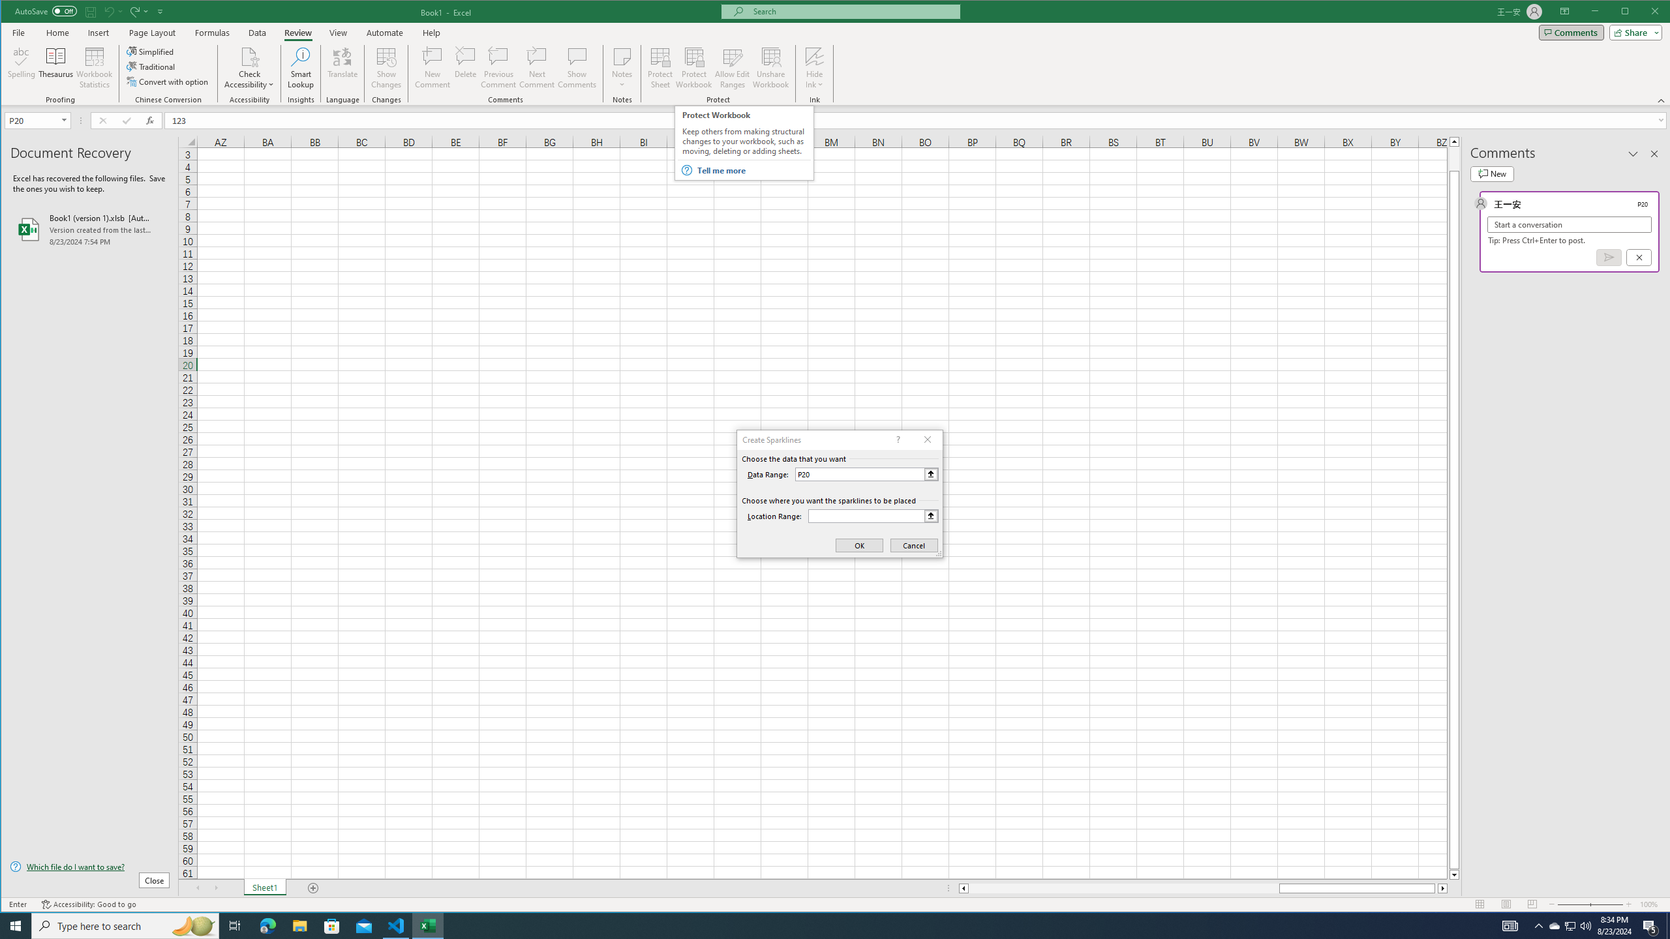 Image resolution: width=1670 pixels, height=939 pixels. What do you see at coordinates (1491, 173) in the screenshot?
I see `New comment` at bounding box center [1491, 173].